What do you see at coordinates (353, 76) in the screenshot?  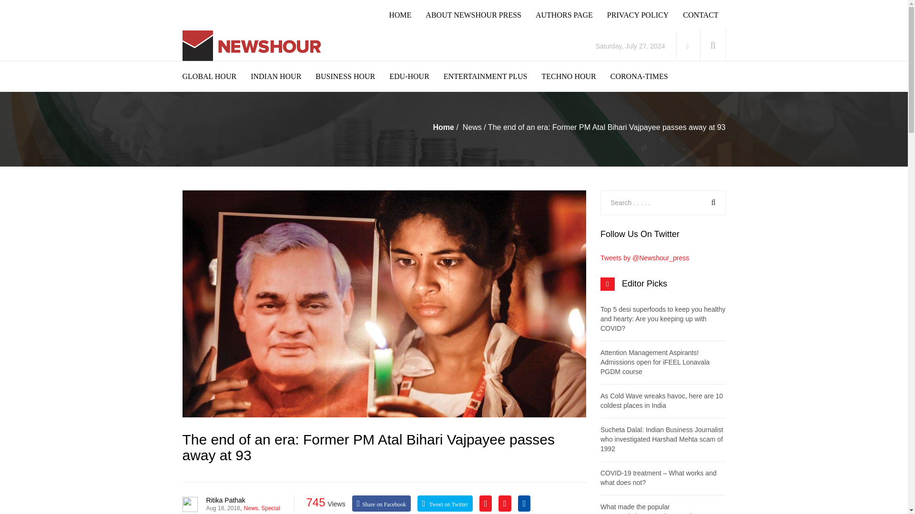 I see `BUSINESS HOUR` at bounding box center [353, 76].